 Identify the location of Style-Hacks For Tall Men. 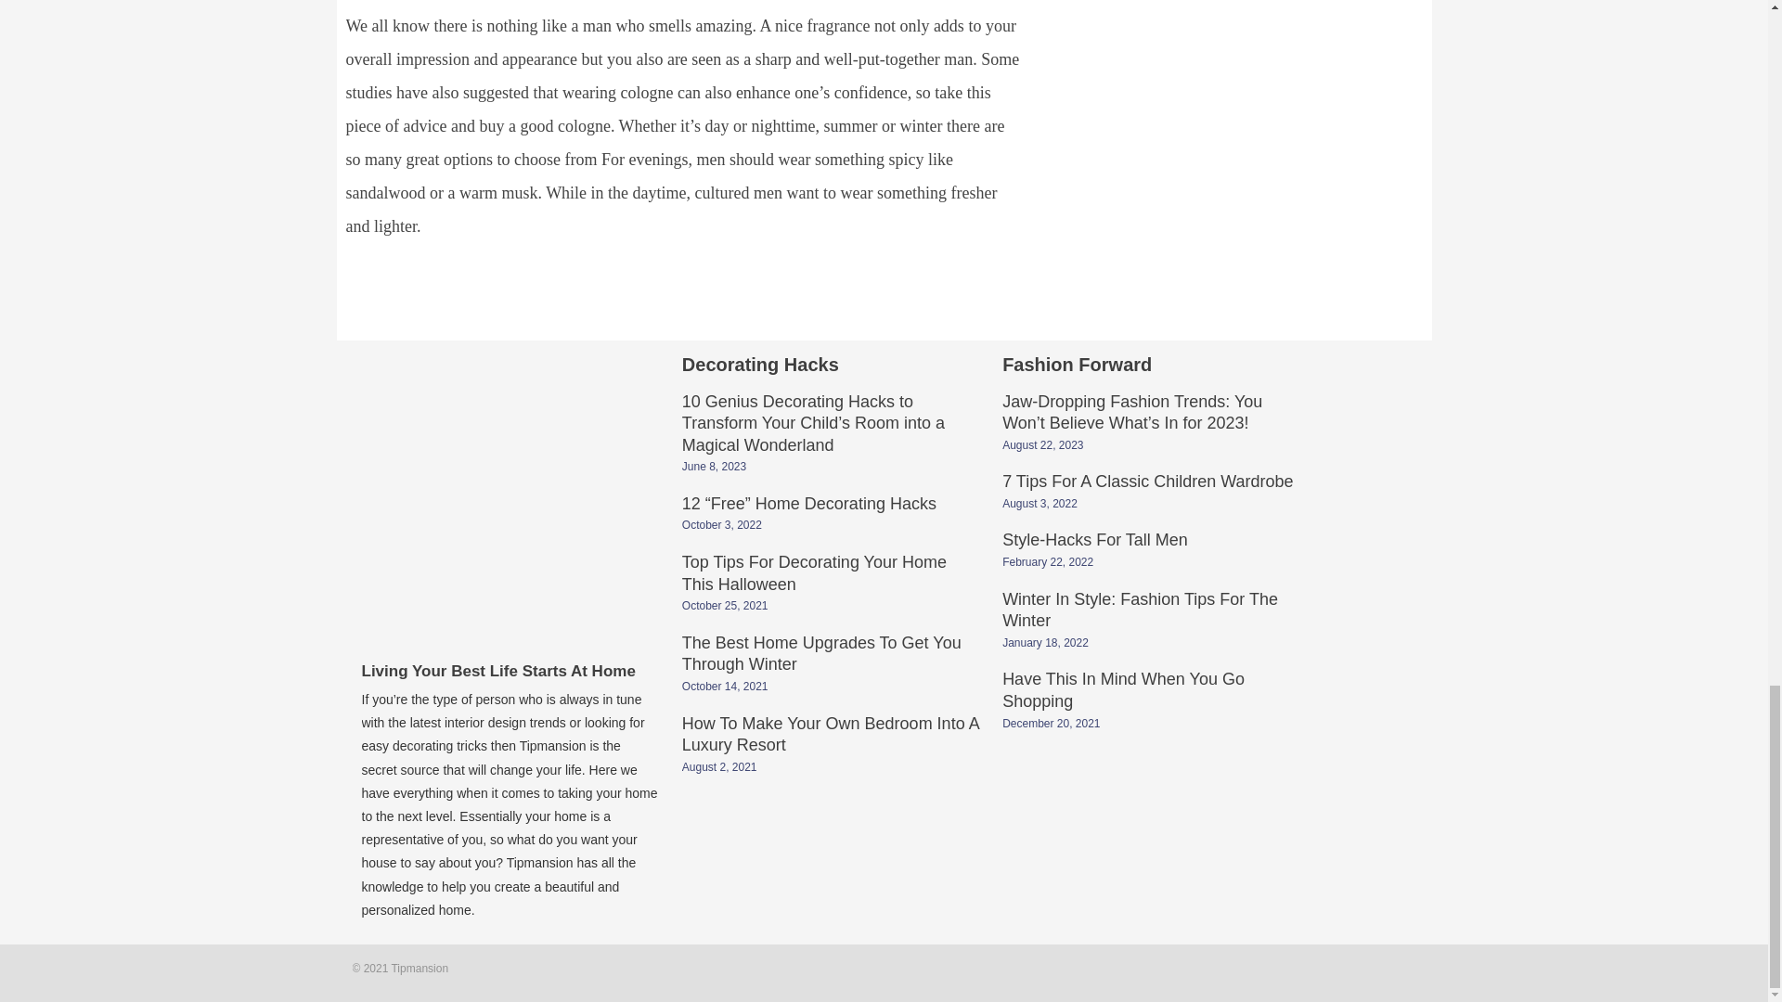
(1095, 541).